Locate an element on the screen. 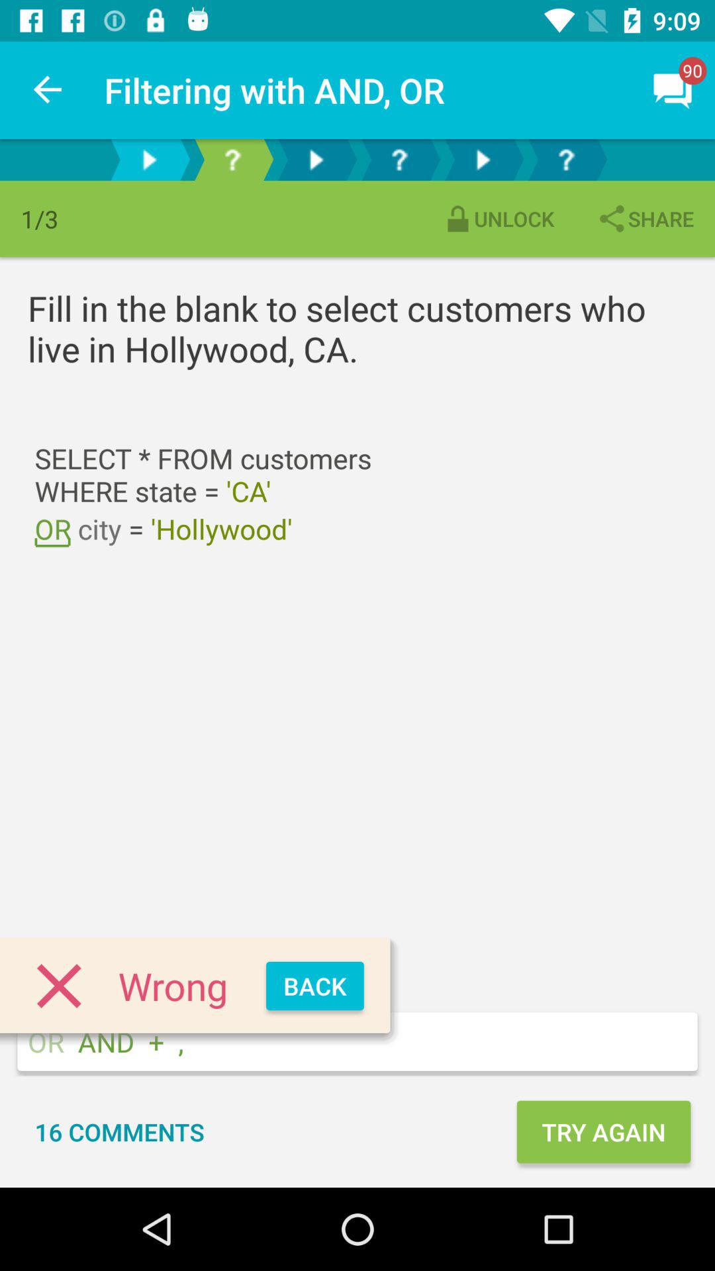 The width and height of the screenshot is (715, 1271). open icon below  city = 'hollywood' item is located at coordinates (315, 986).